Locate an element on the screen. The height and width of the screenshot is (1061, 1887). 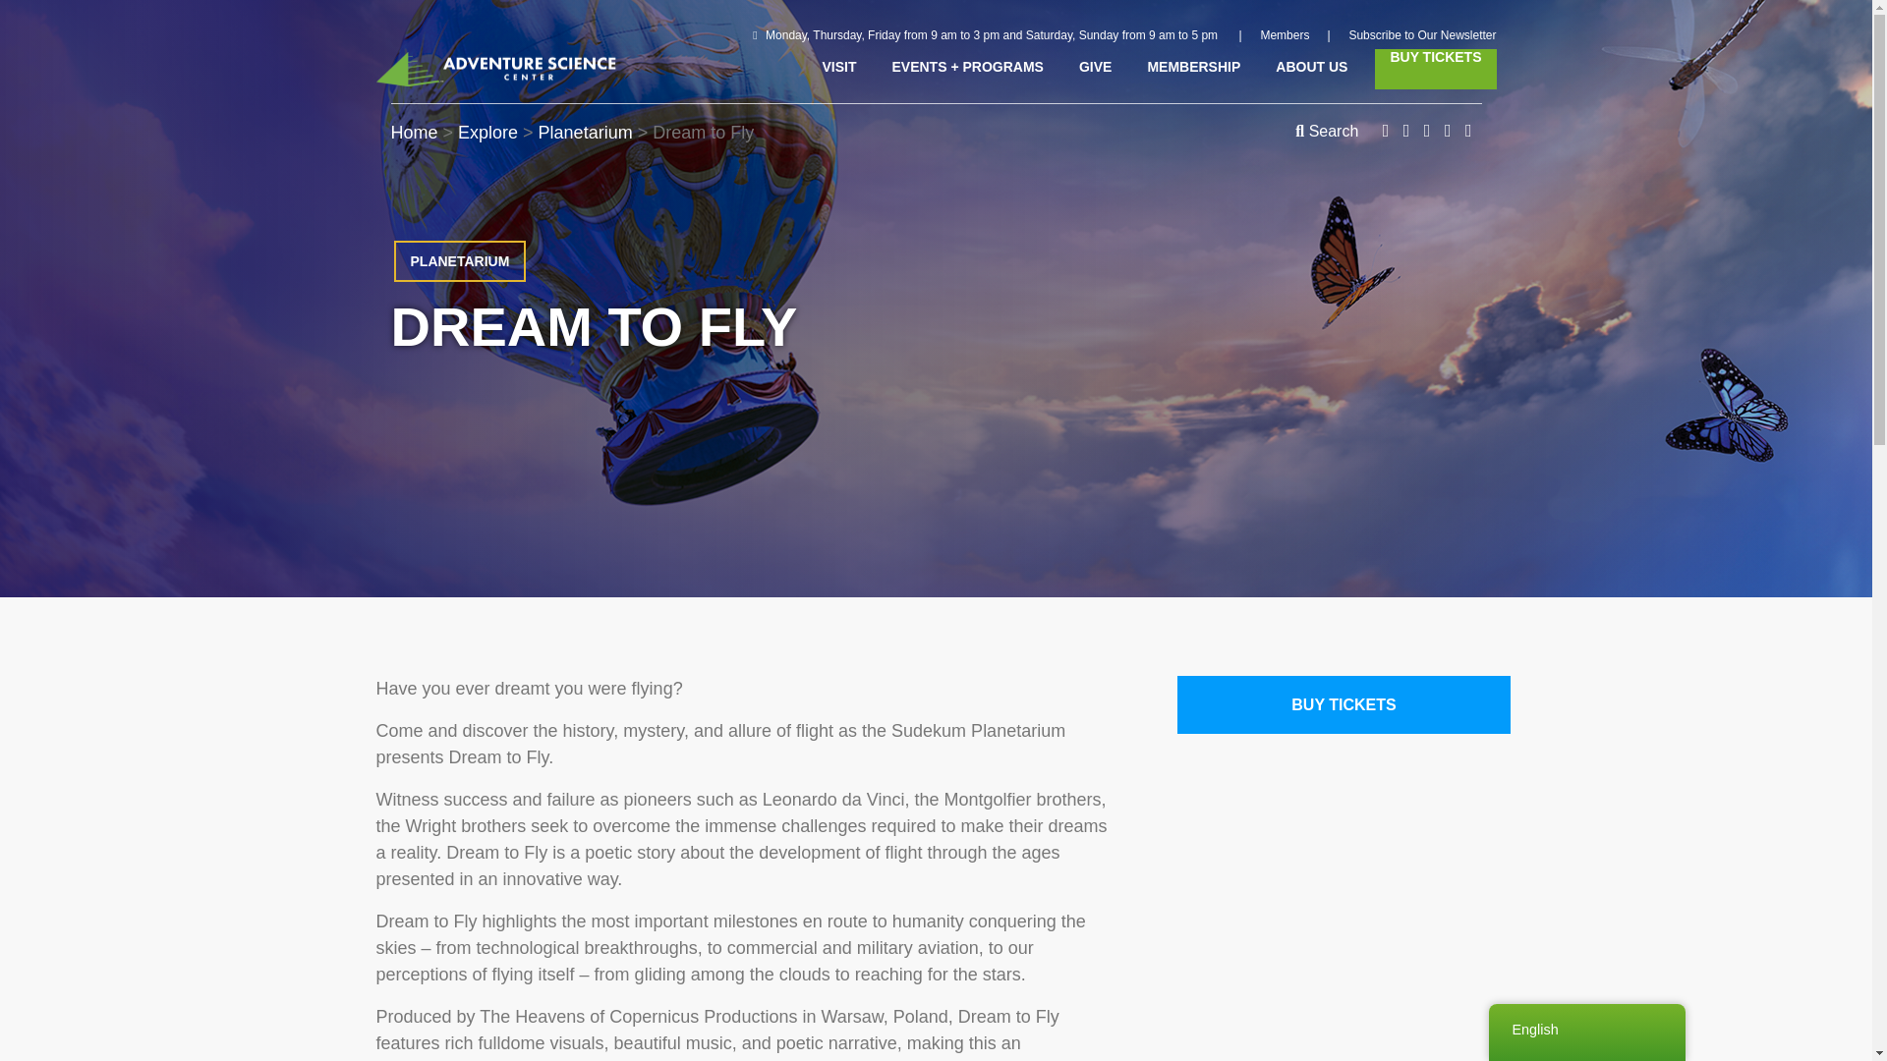
ABOUT US is located at coordinates (1311, 67).